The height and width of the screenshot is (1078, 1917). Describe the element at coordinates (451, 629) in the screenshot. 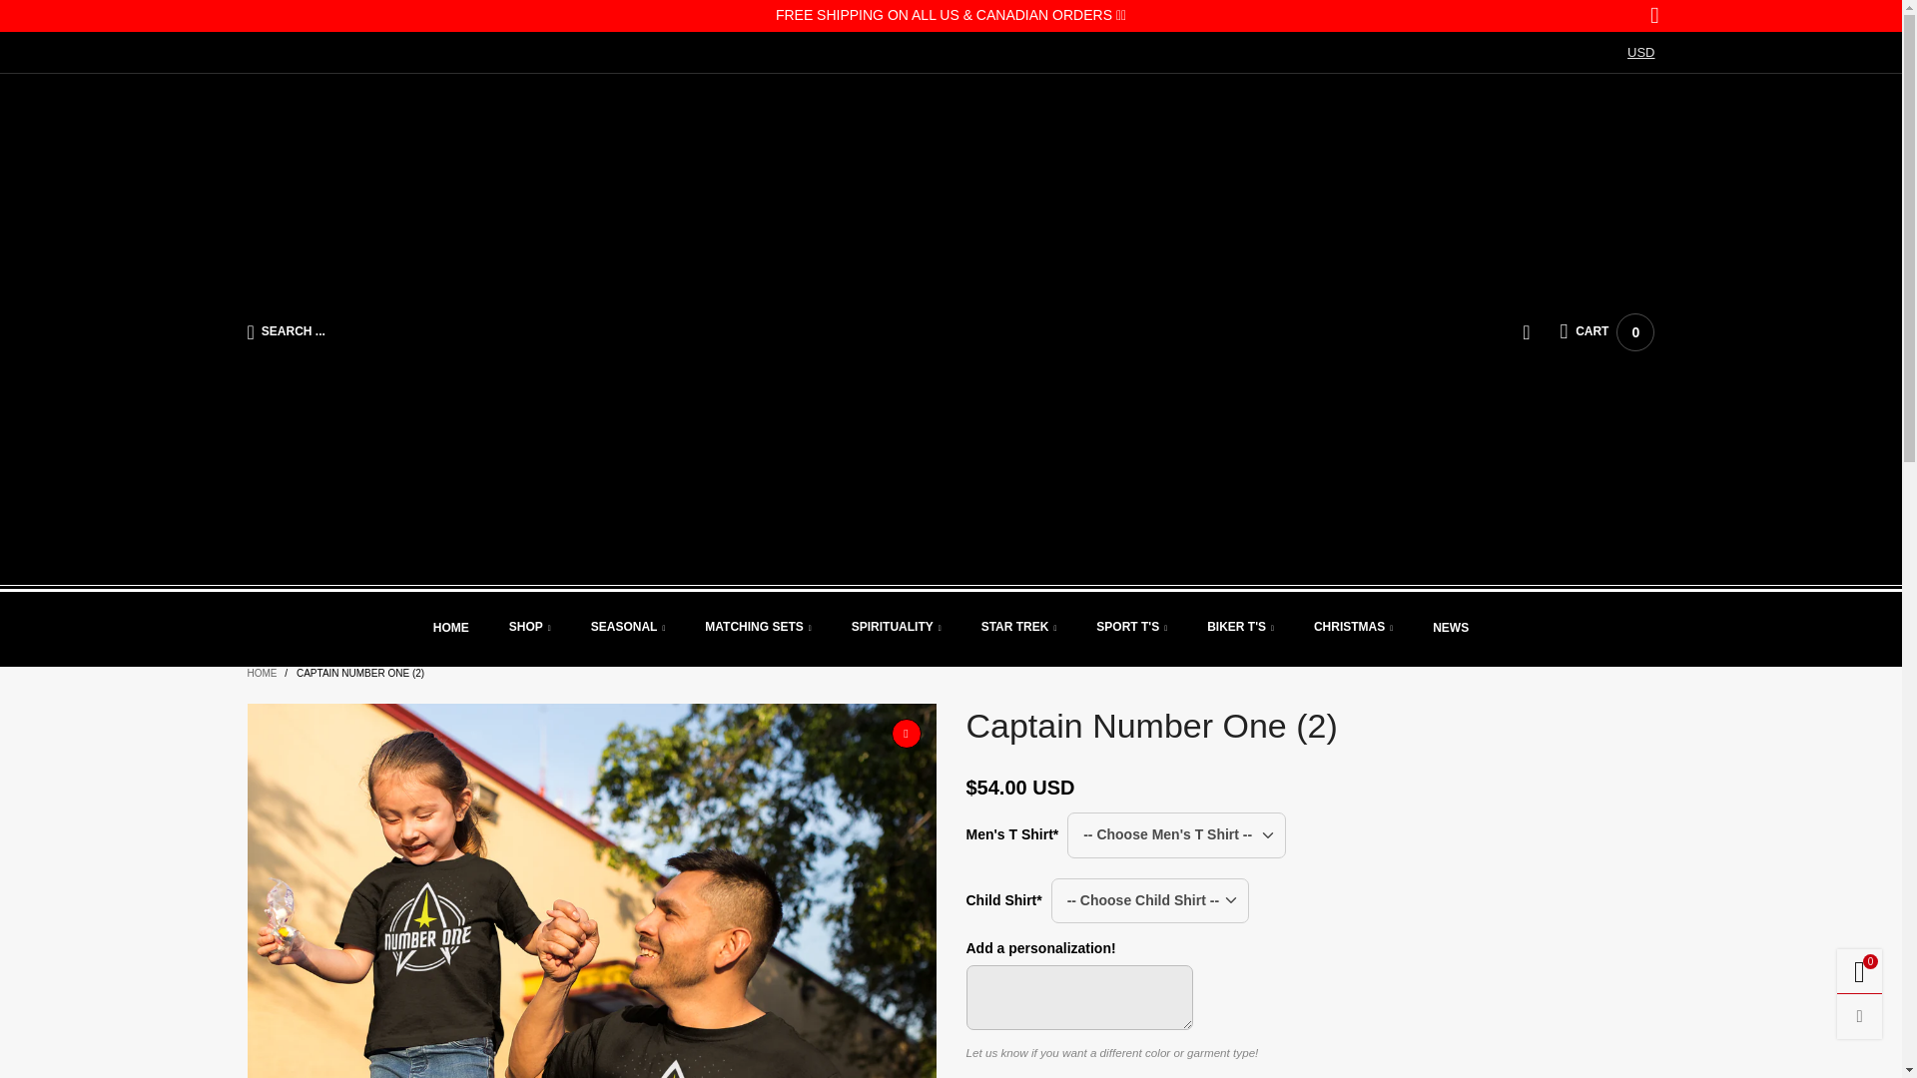

I see `Currency` at that location.